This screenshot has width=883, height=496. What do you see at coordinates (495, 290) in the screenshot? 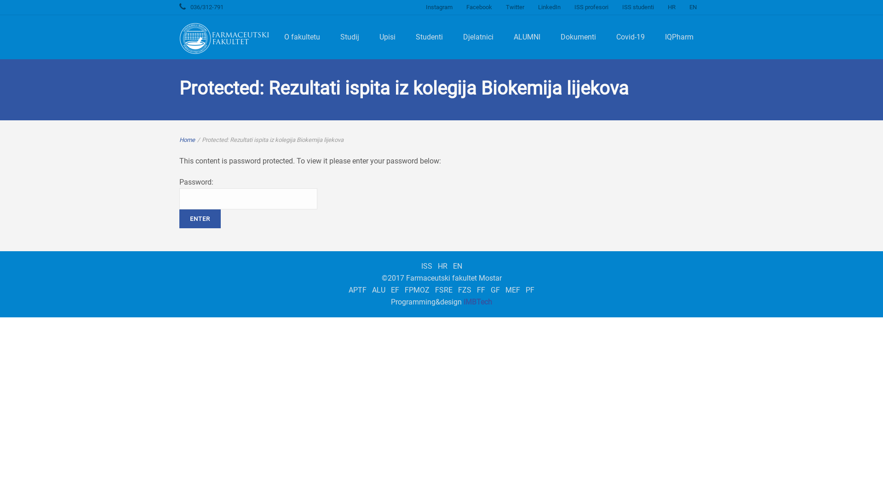
I see `GF` at bounding box center [495, 290].